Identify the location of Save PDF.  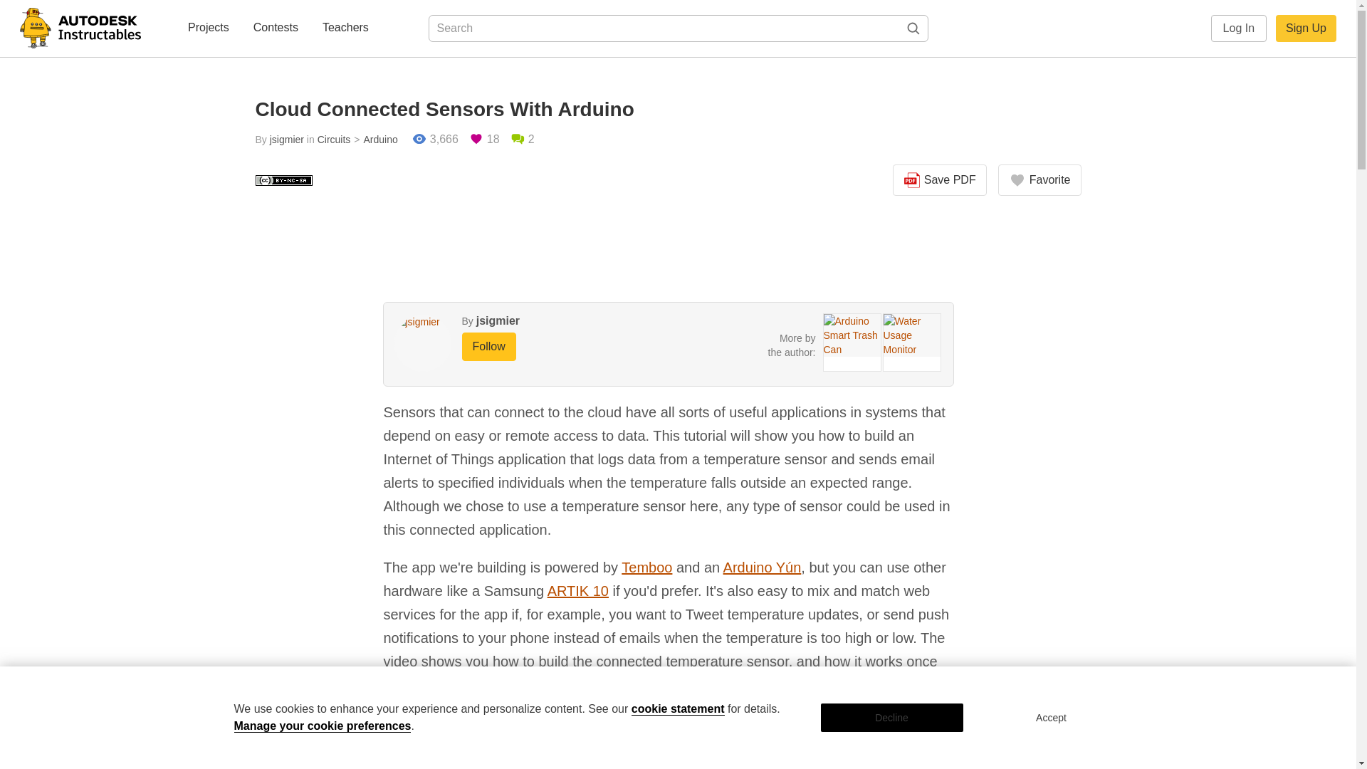
(940, 180).